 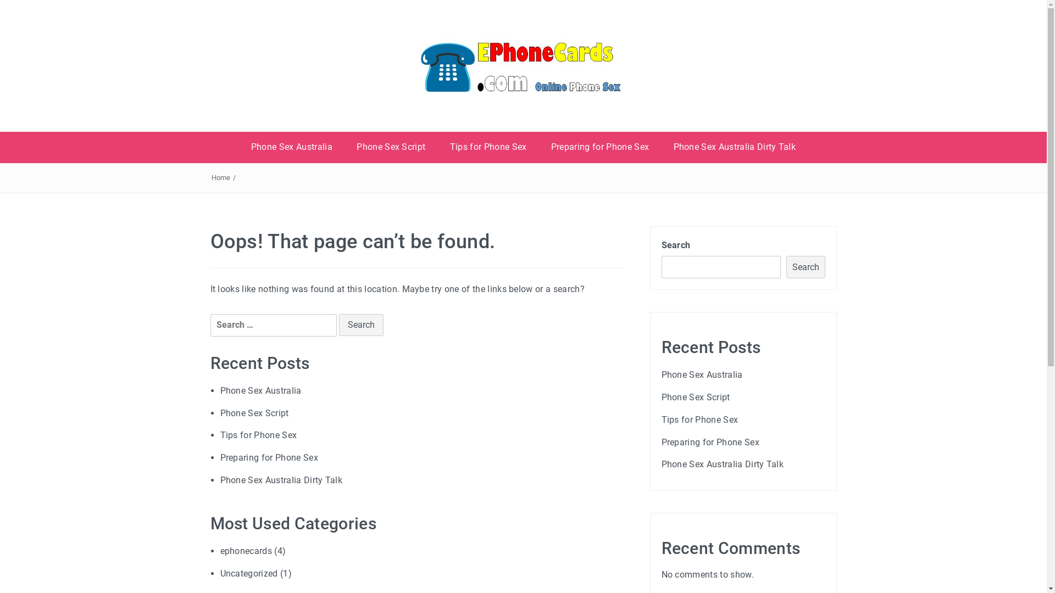 What do you see at coordinates (702, 374) in the screenshot?
I see `Phone Sex Australia` at bounding box center [702, 374].